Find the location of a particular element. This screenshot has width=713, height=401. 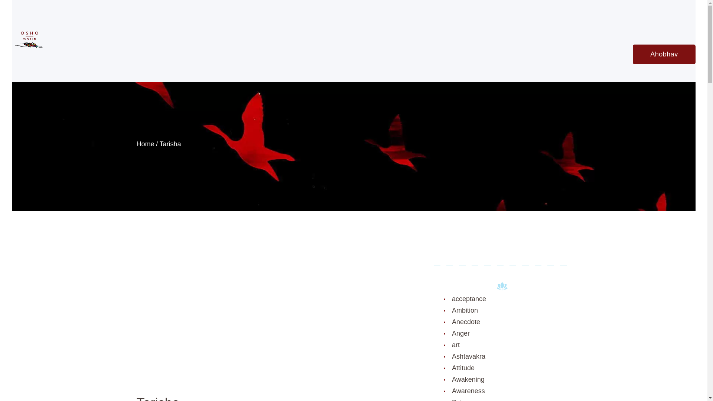

Advertisement is located at coordinates (280, 324).